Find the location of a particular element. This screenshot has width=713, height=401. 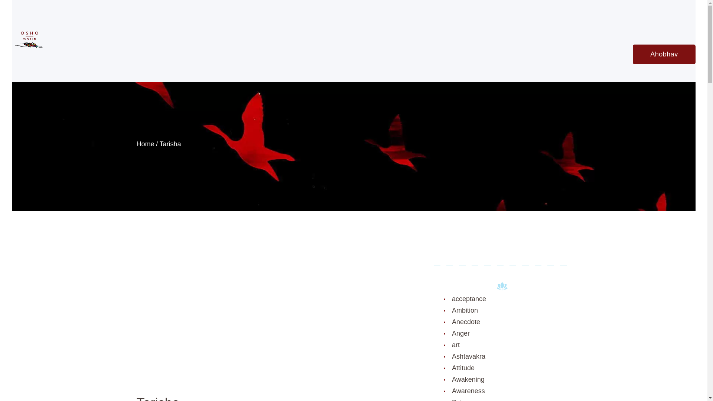

Advertisement is located at coordinates (280, 324).